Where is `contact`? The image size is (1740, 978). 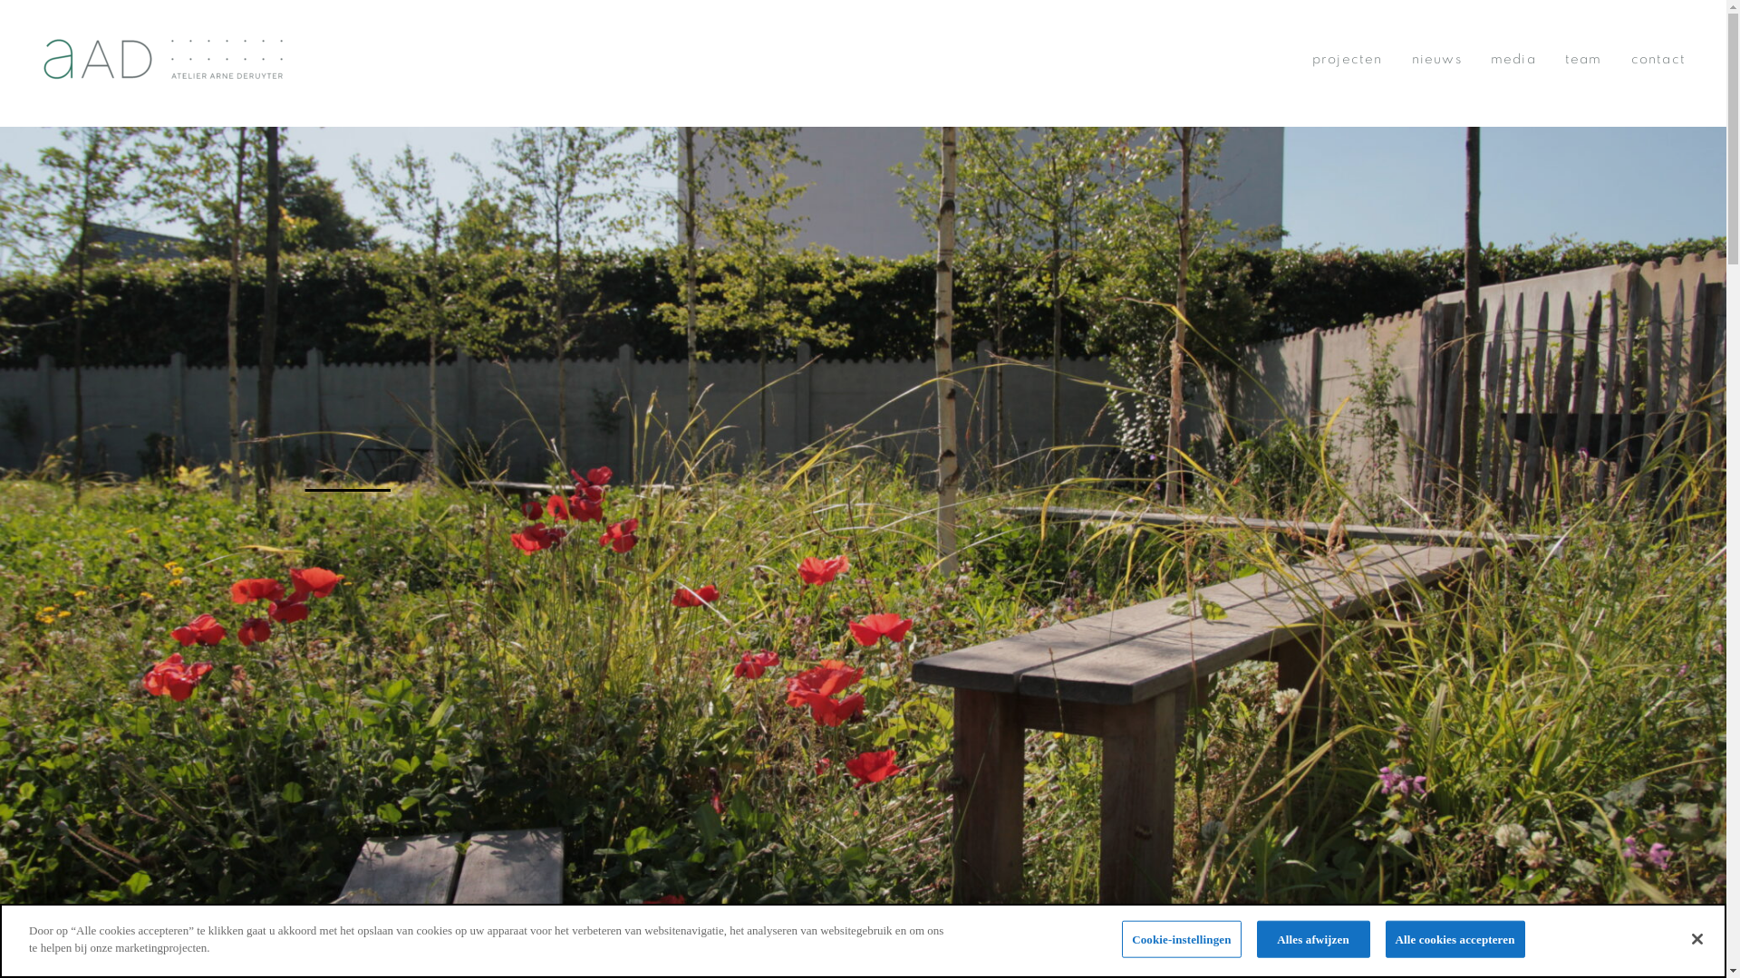 contact is located at coordinates (1658, 60).